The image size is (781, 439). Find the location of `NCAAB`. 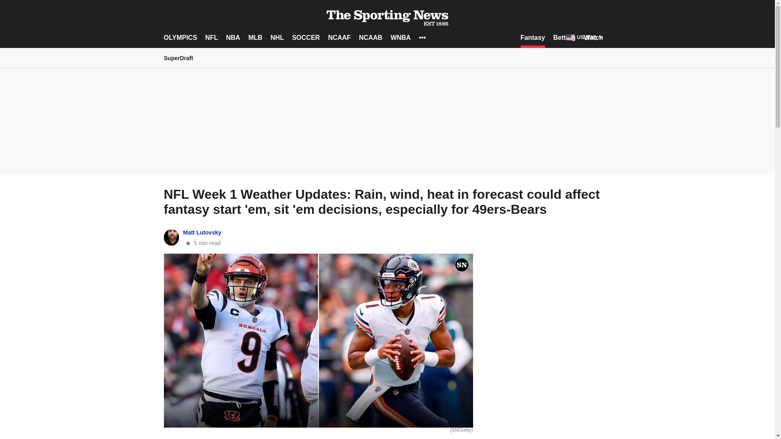

NCAAB is located at coordinates (370, 37).